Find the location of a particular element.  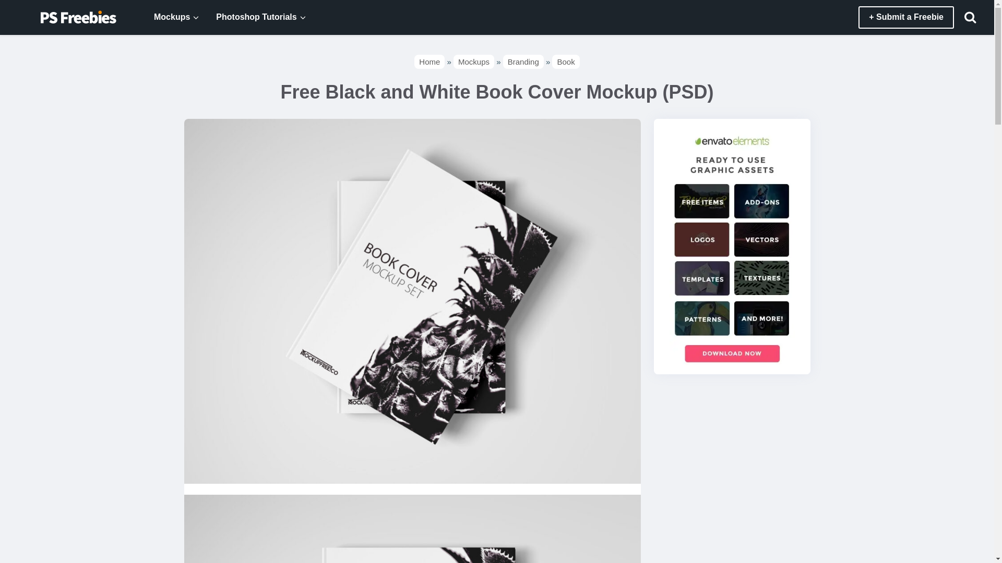

Home is located at coordinates (430, 62).